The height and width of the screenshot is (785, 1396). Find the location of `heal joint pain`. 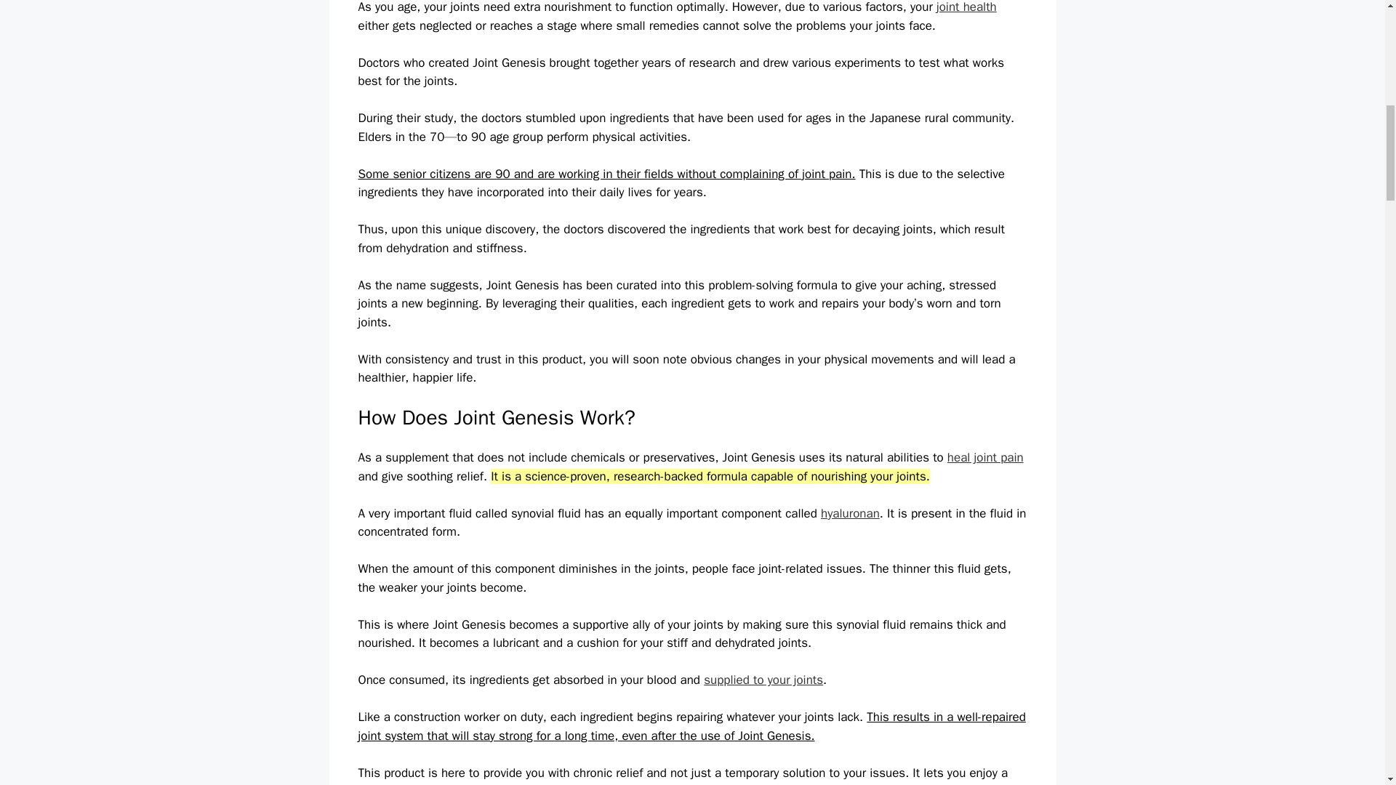

heal joint pain is located at coordinates (985, 457).